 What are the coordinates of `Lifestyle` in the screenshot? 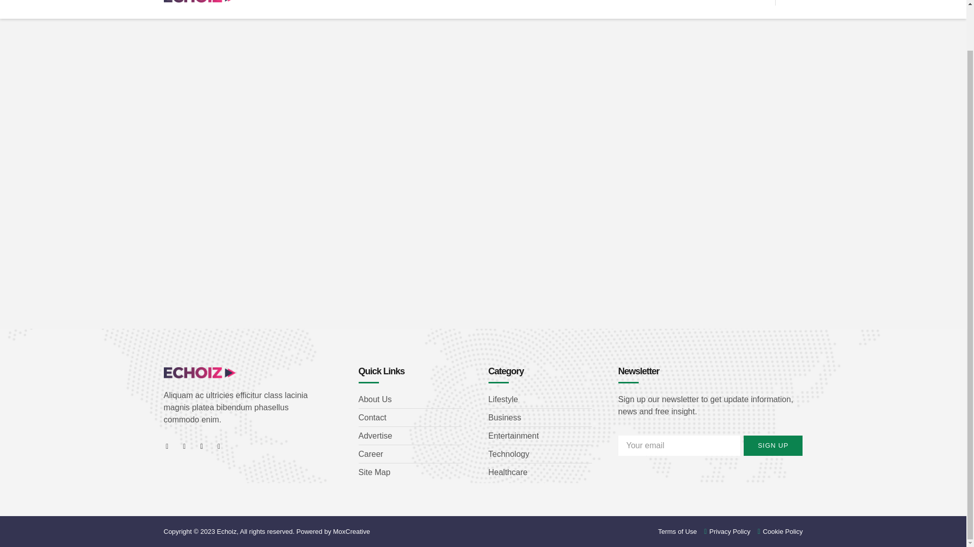 It's located at (539, 399).